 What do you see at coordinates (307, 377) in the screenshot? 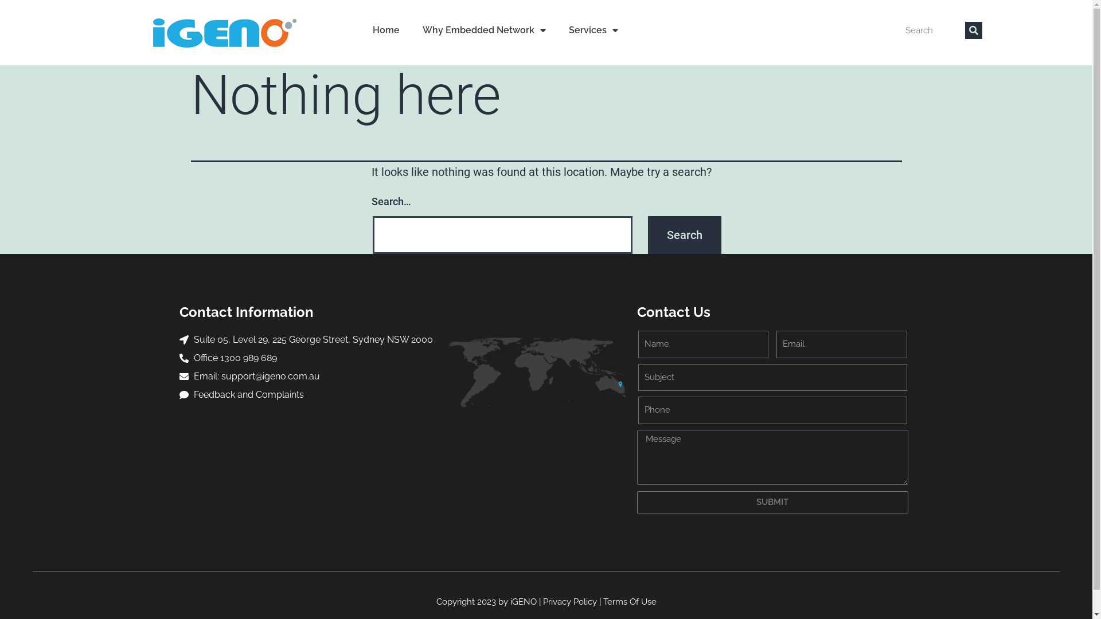
I see `Email: support@igeno.com.au` at bounding box center [307, 377].